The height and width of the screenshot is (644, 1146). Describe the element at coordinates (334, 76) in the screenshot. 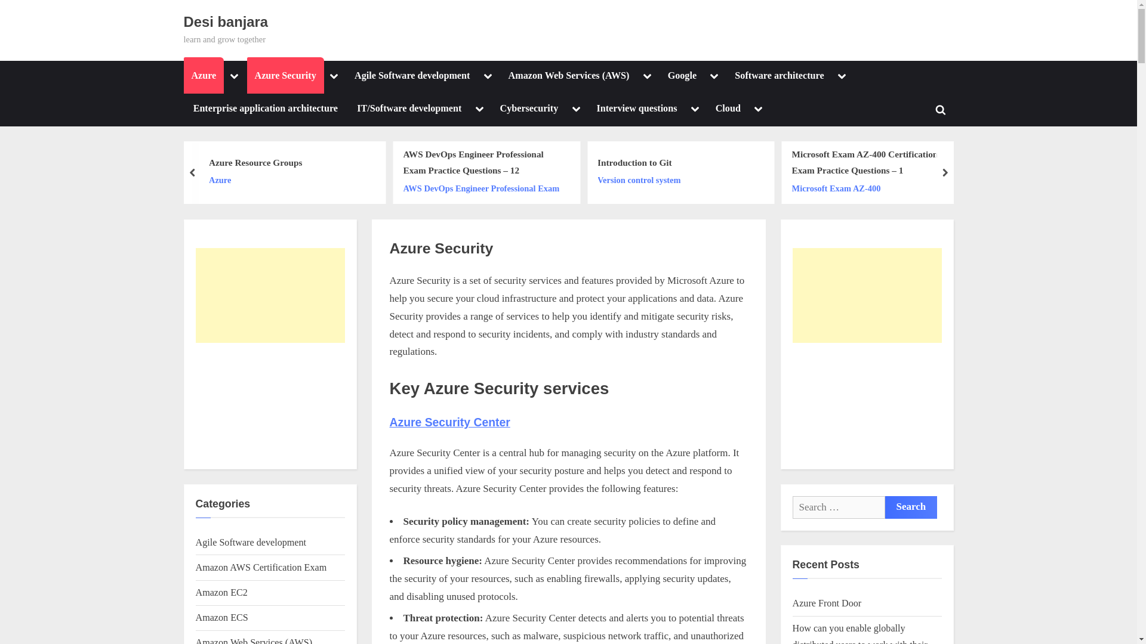

I see `Toggle sub-menu` at that location.